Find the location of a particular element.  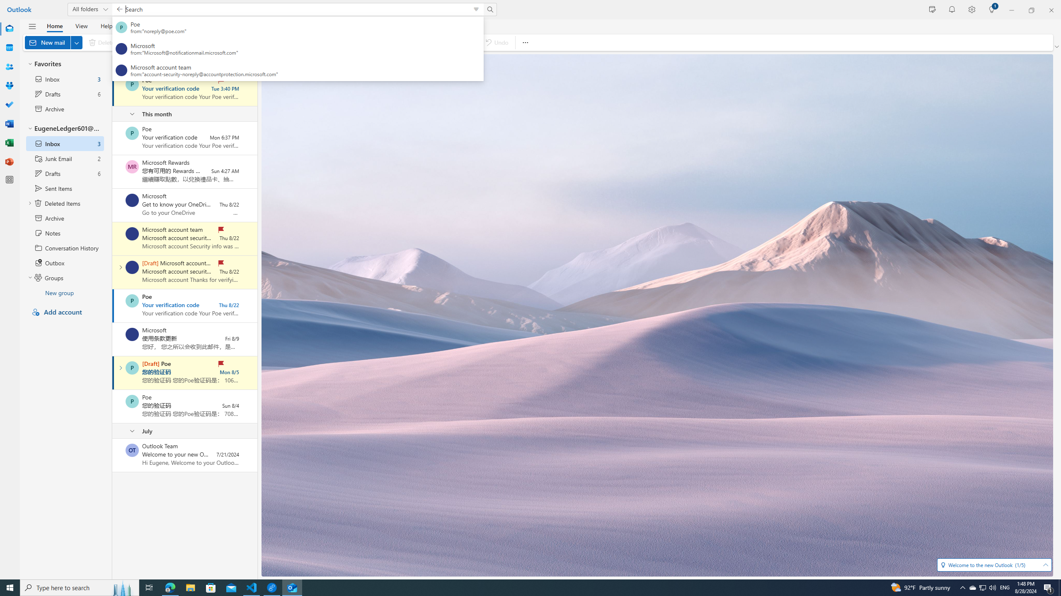

Sorted: By Date is located at coordinates (245, 63).